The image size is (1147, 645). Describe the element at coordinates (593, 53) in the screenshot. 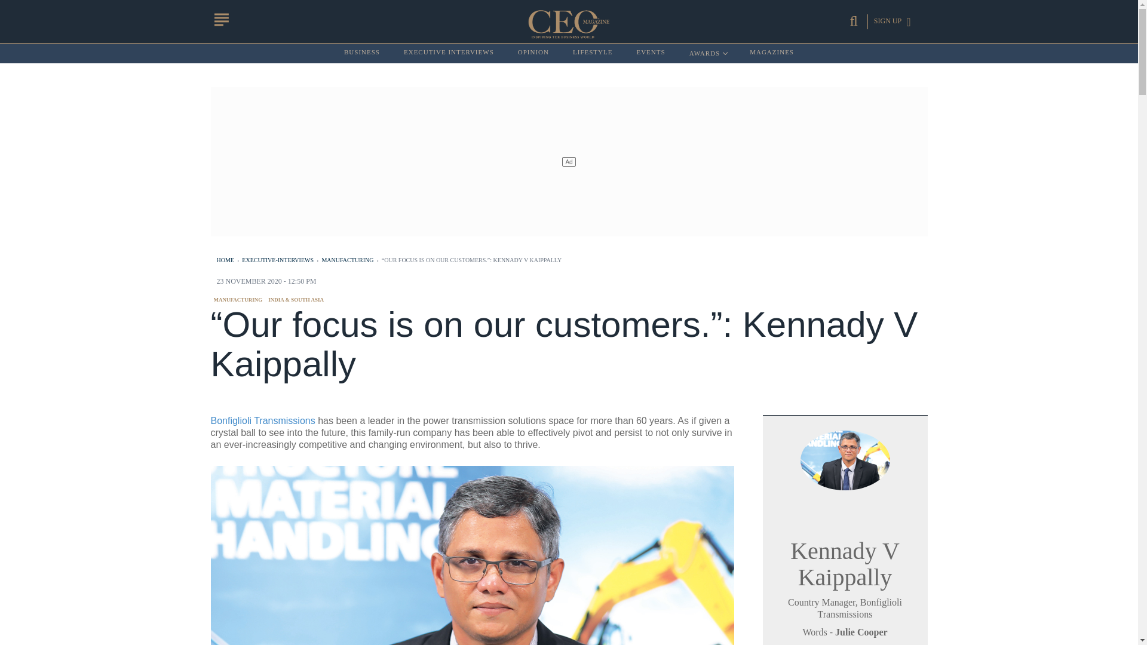

I see `MAGAZINES` at that location.